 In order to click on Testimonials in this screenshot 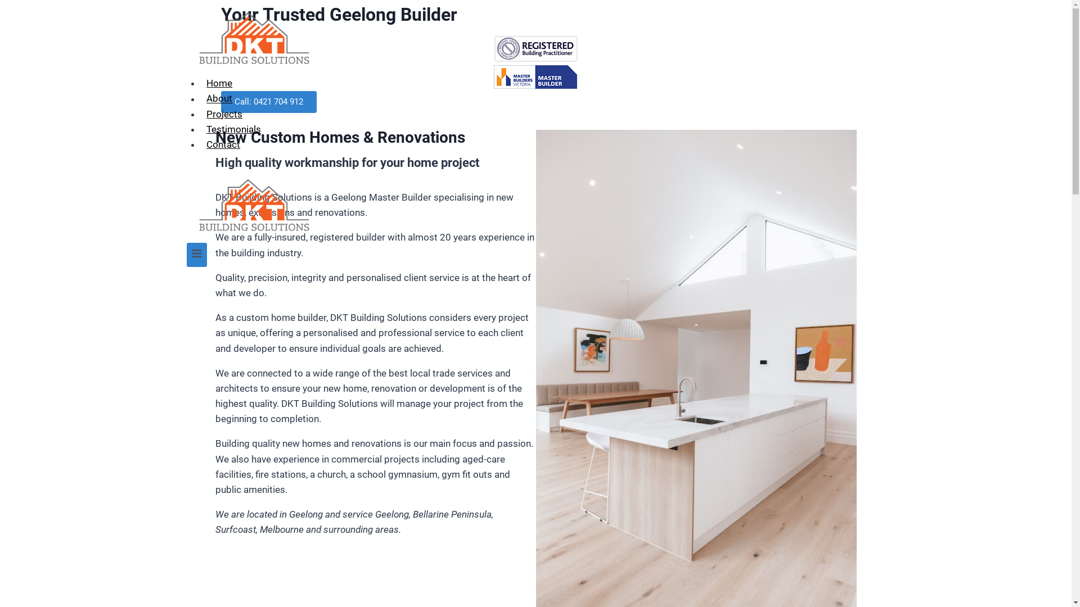, I will do `click(234, 129)`.